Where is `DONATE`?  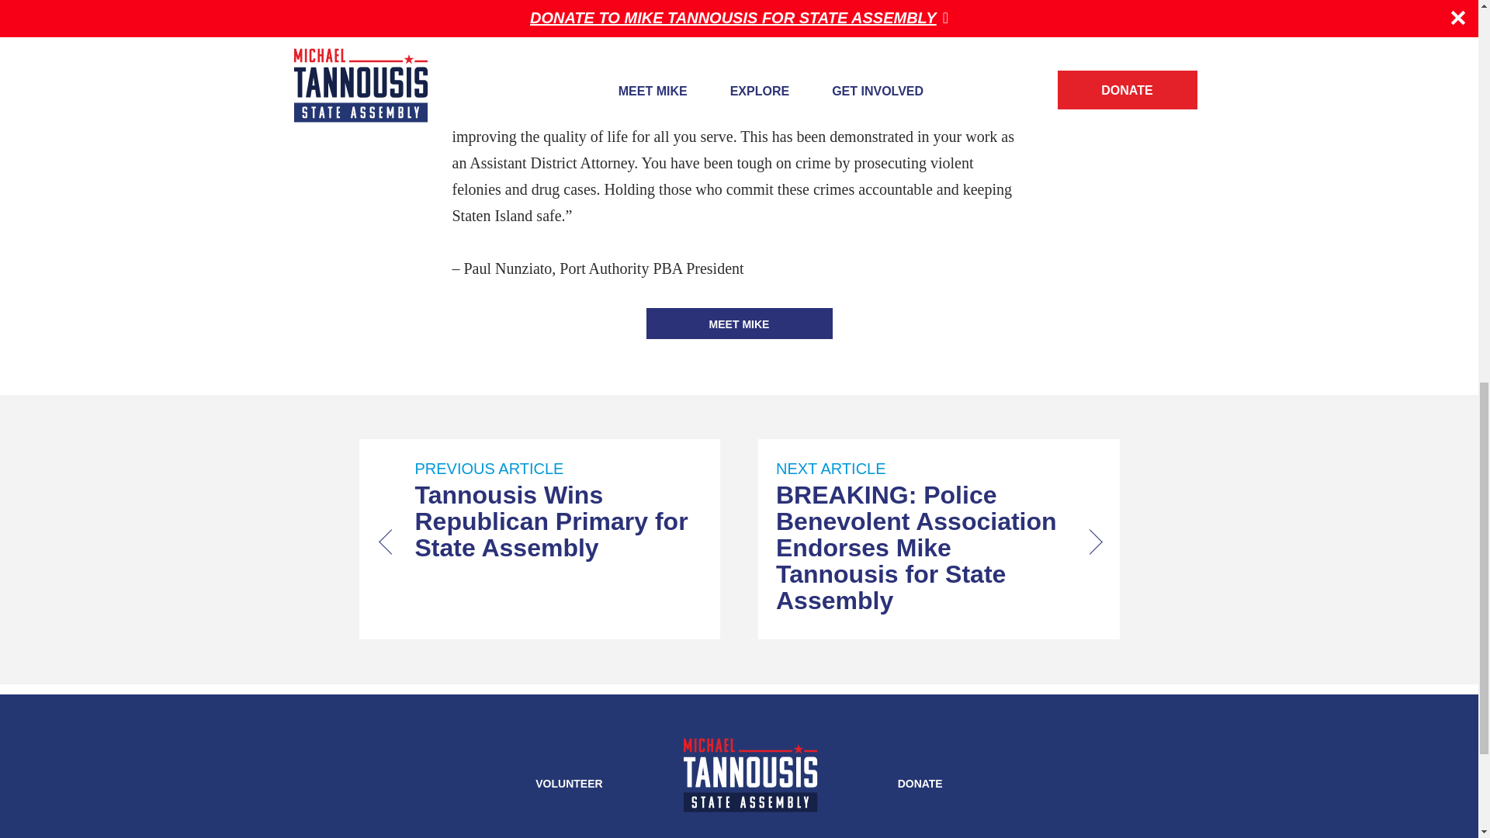 DONATE is located at coordinates (920, 784).